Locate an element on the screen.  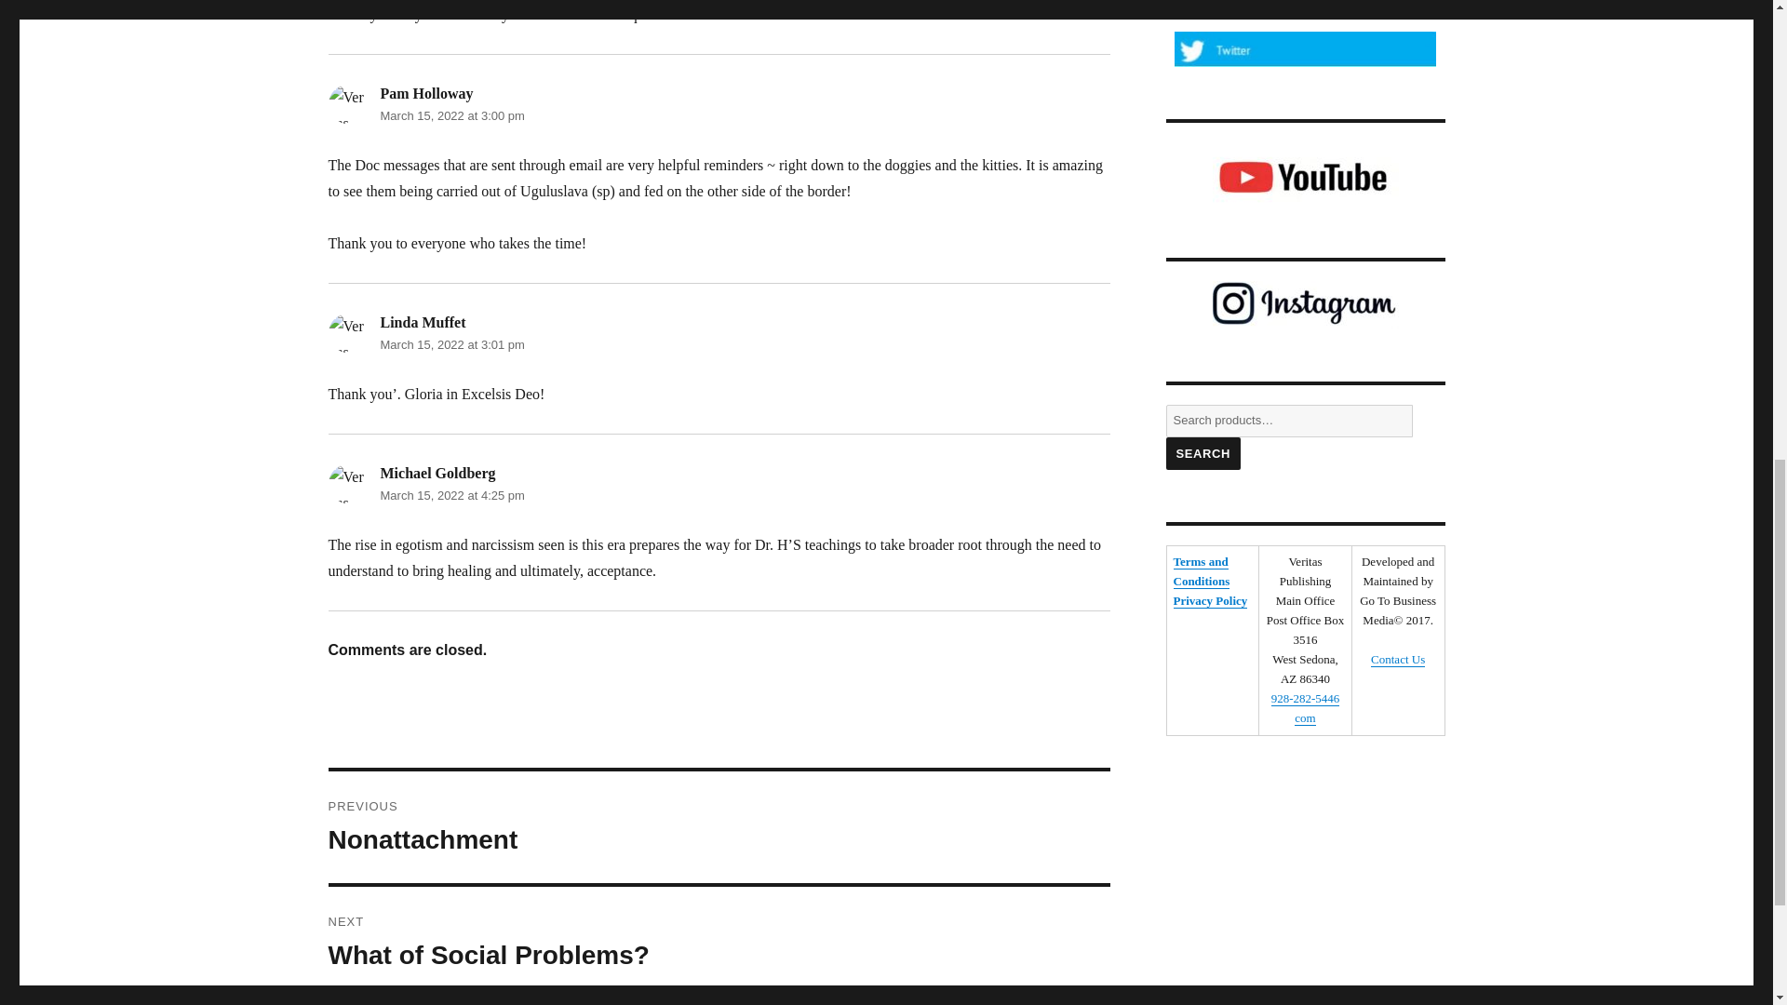
Veritas Administration is located at coordinates (346, 484).